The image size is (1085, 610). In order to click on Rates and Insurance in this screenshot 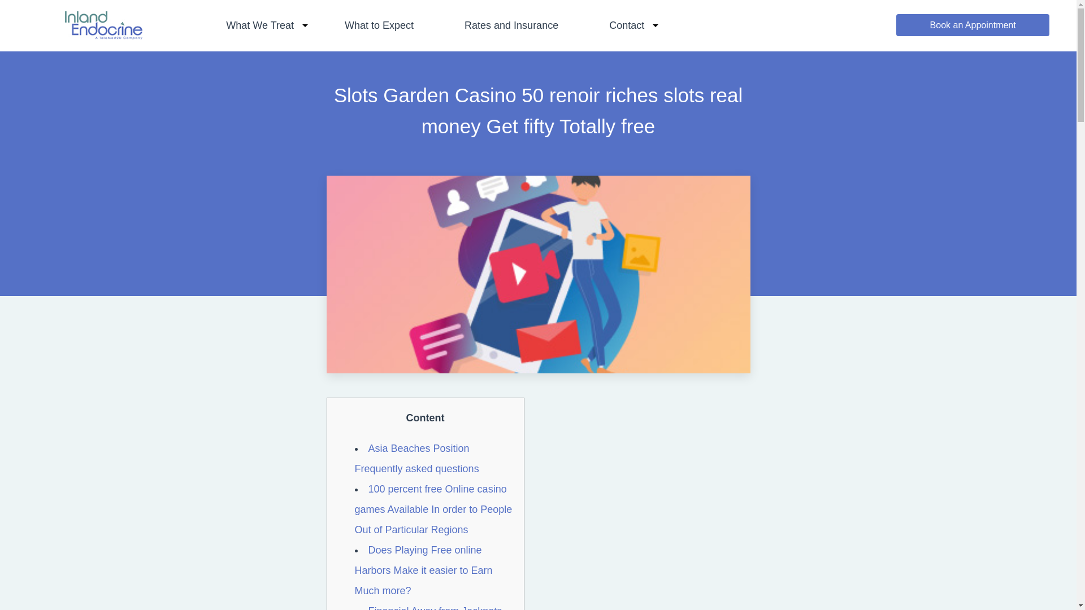, I will do `click(511, 25)`.